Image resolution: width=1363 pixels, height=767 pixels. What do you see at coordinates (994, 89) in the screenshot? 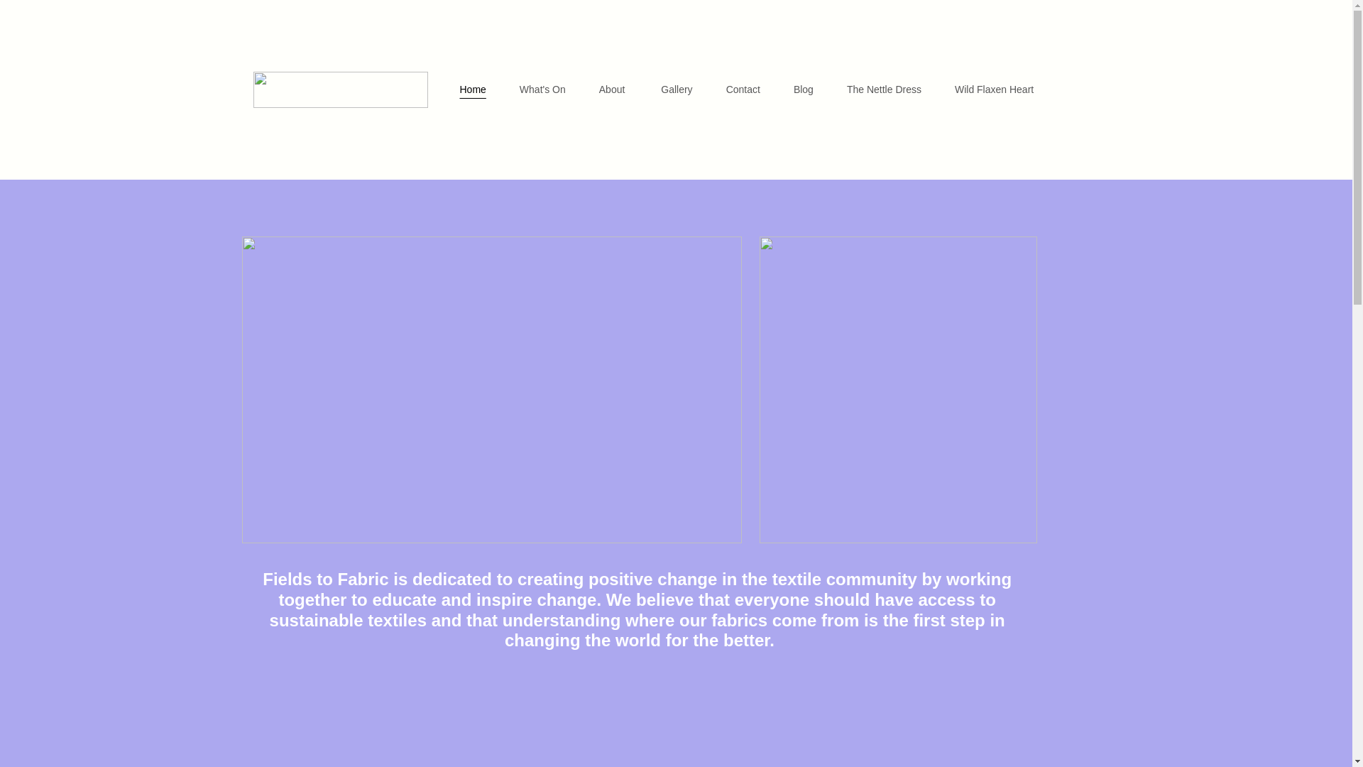
I see `Wild Flaxen Heart` at bounding box center [994, 89].